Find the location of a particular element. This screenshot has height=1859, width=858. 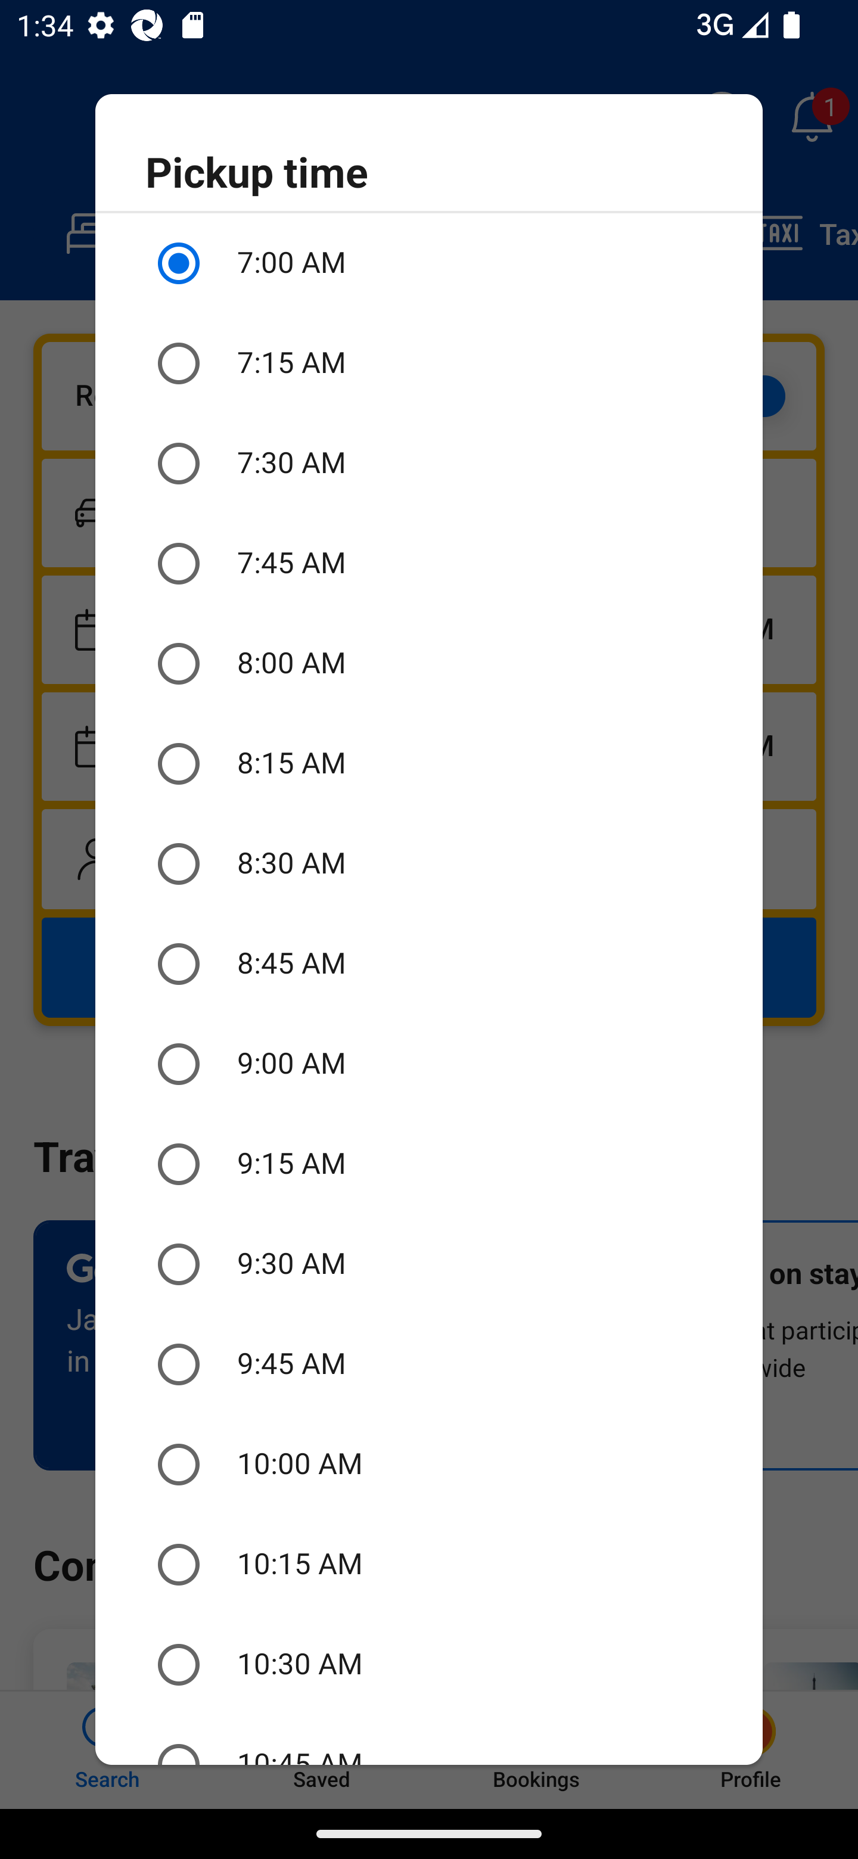

10:30 AM is located at coordinates (429, 1665).